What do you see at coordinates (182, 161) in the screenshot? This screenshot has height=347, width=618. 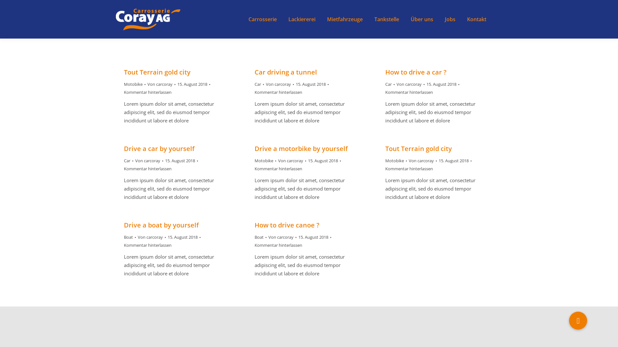 I see `15. August 2018` at bounding box center [182, 161].